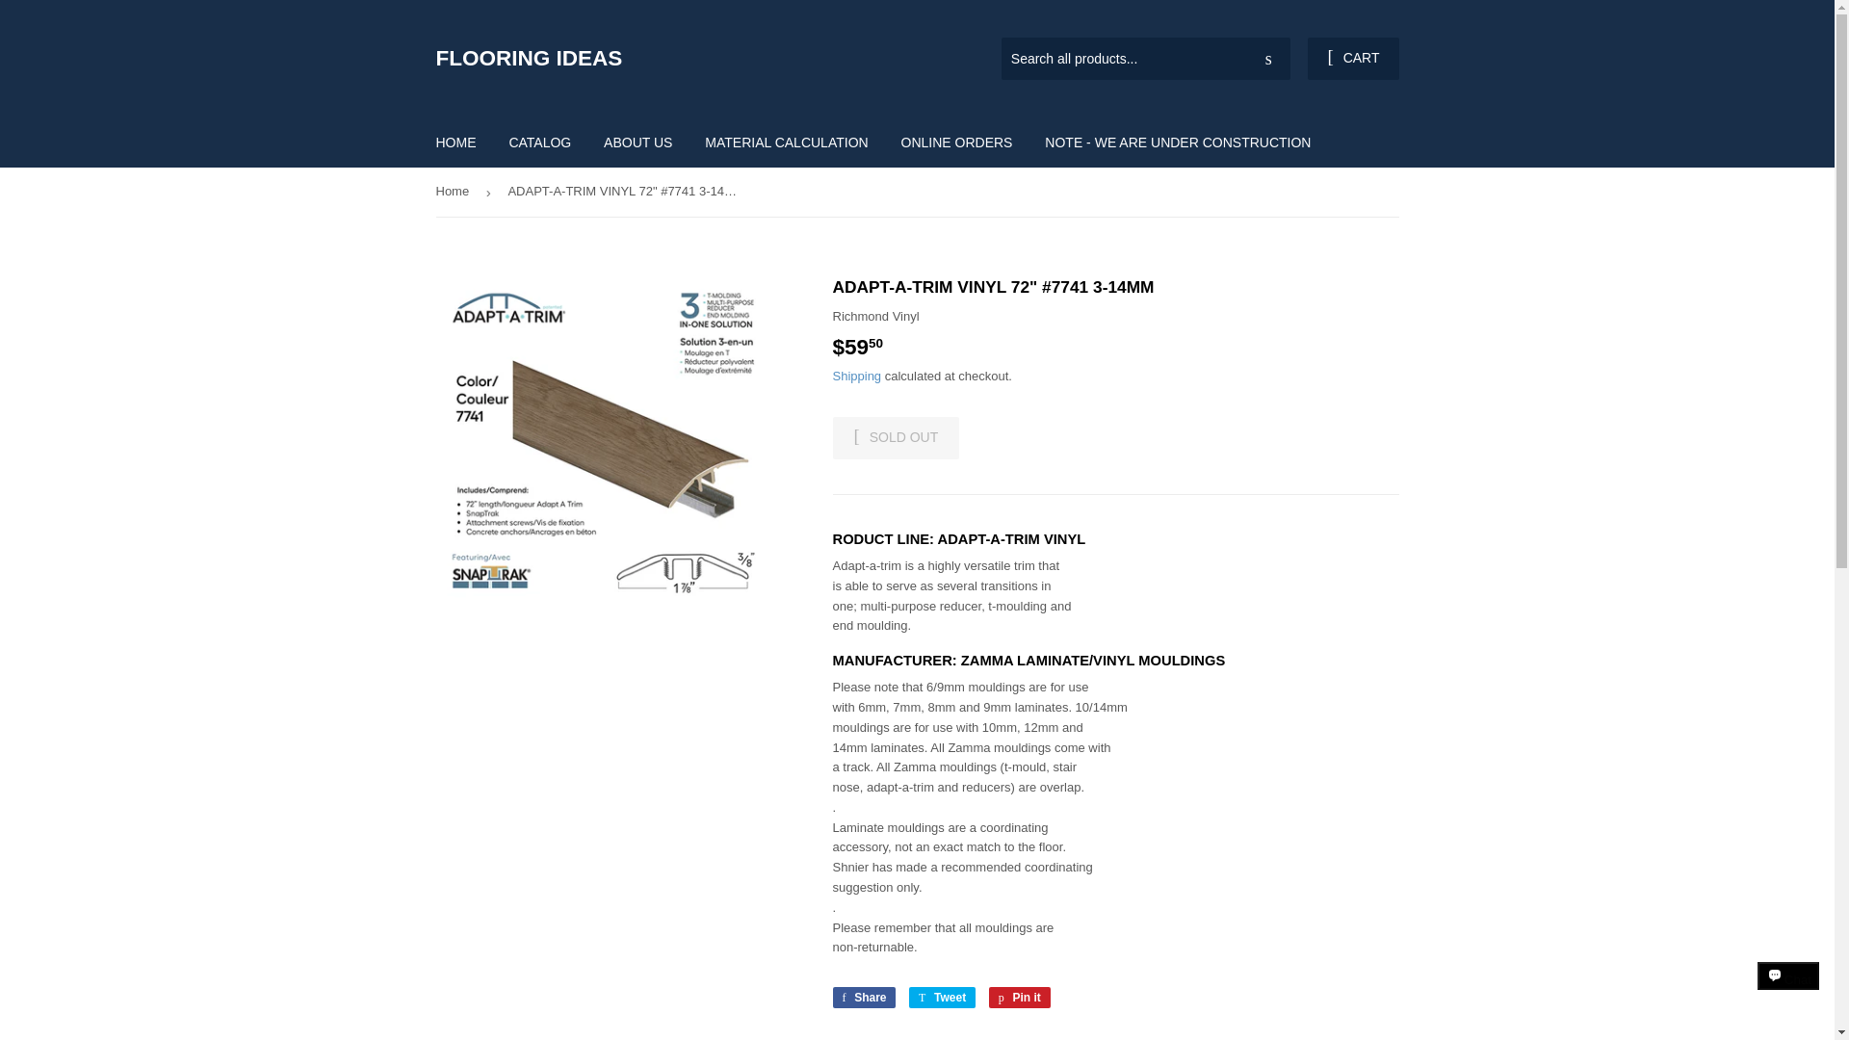 The height and width of the screenshot is (1040, 1849). Describe the element at coordinates (1788, 993) in the screenshot. I see `Shopify online store chat` at that location.